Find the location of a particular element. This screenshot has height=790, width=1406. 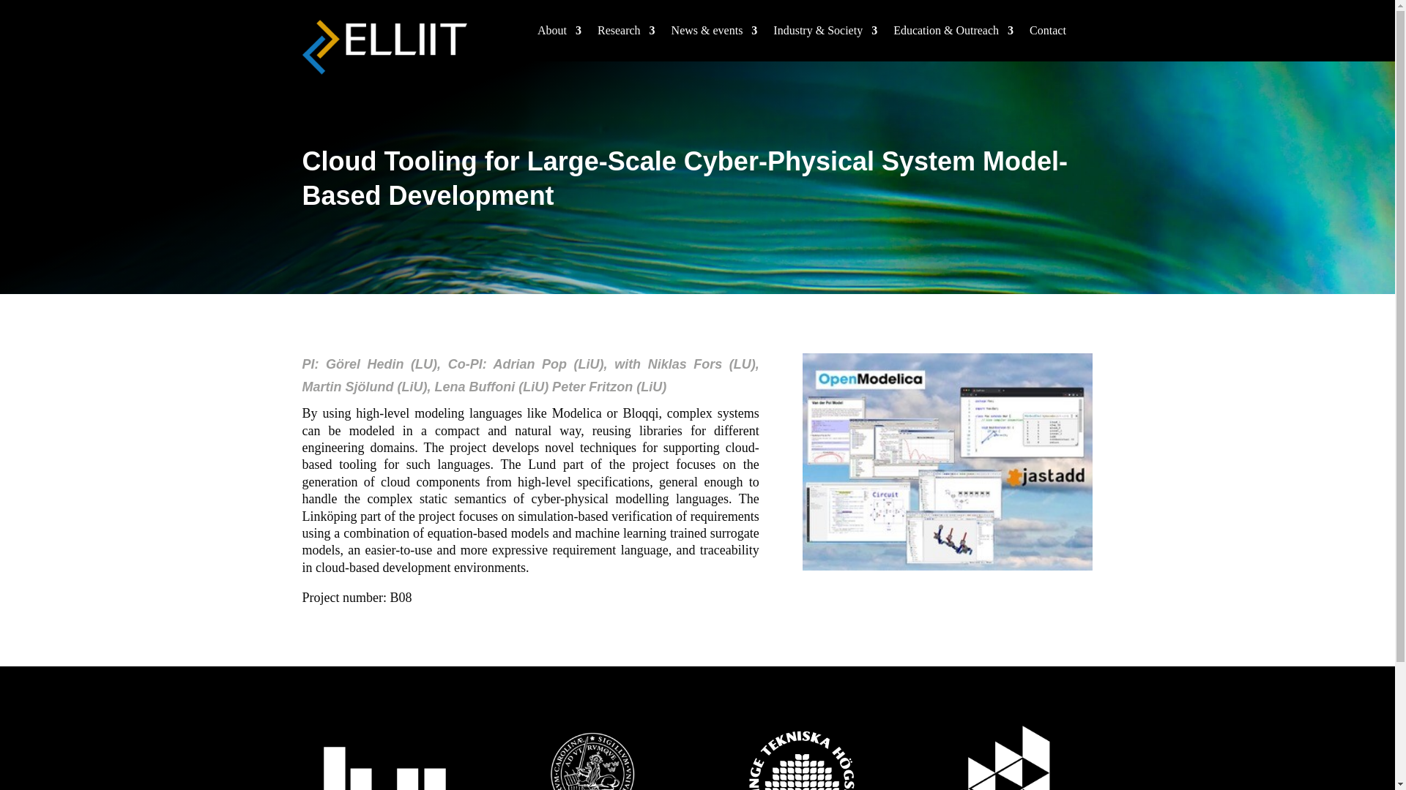

Contact is located at coordinates (1047, 34).